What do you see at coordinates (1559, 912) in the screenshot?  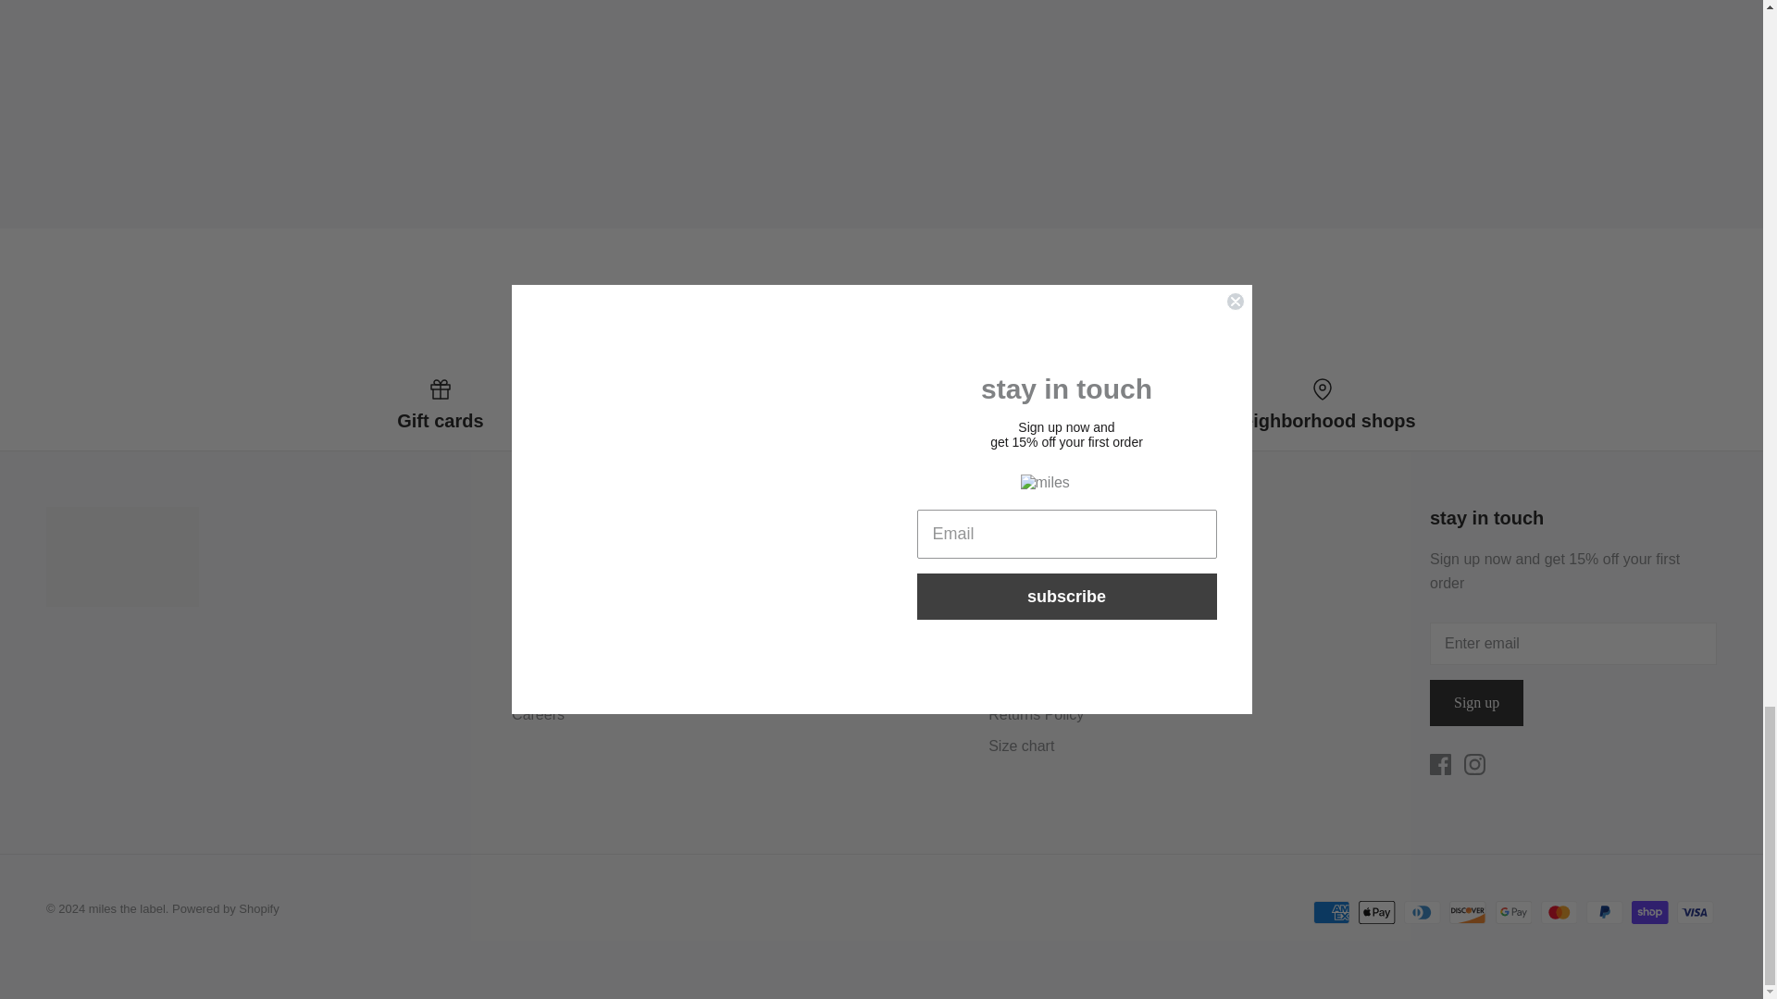 I see `Mastercard` at bounding box center [1559, 912].